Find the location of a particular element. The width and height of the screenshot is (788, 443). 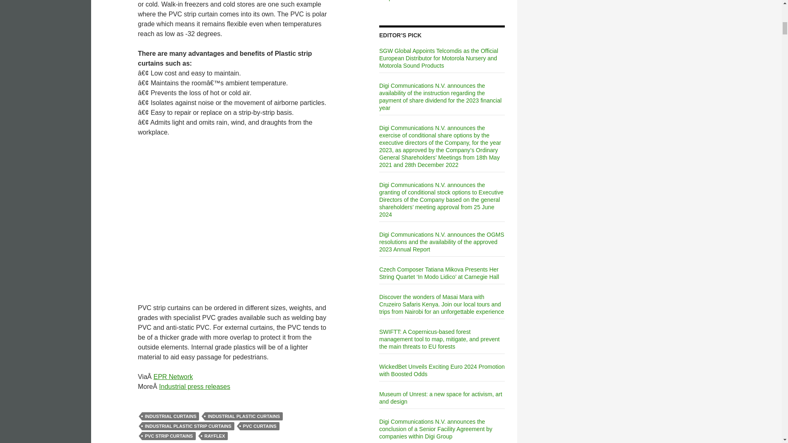

RAYFLEX is located at coordinates (214, 436).